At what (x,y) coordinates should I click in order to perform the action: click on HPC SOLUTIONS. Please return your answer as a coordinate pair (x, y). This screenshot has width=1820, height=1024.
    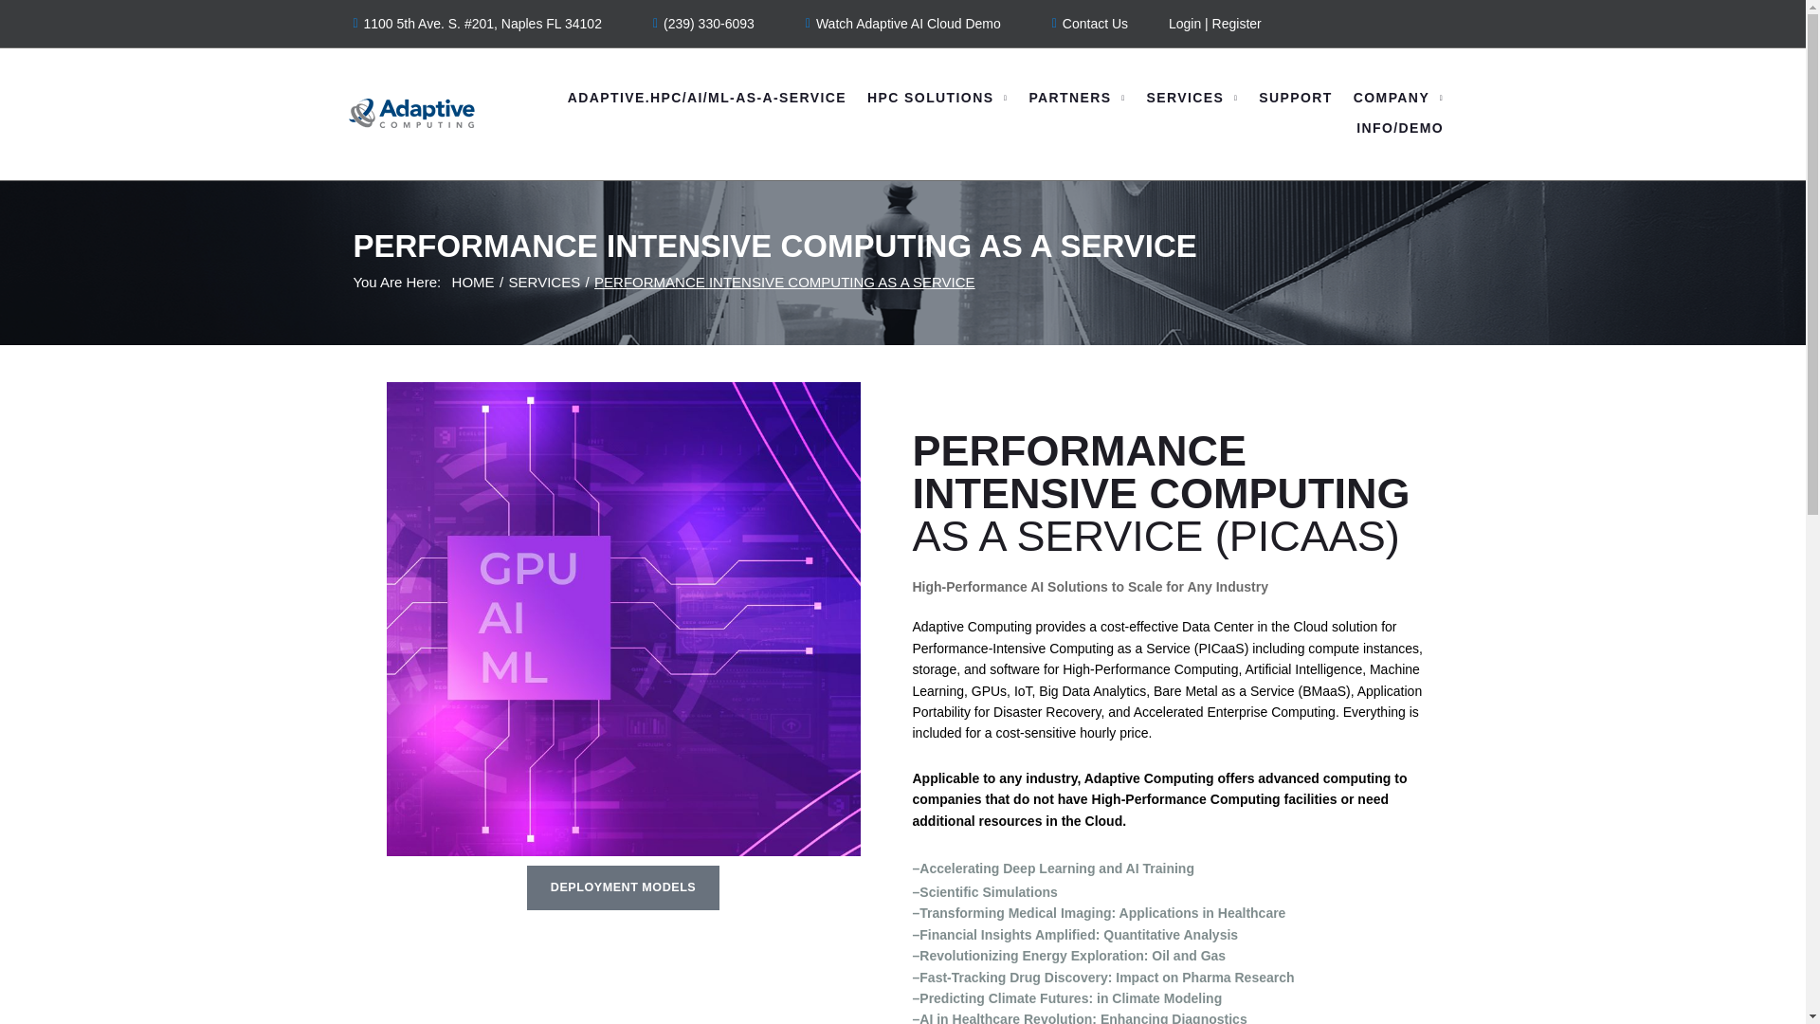
    Looking at the image, I should click on (937, 98).